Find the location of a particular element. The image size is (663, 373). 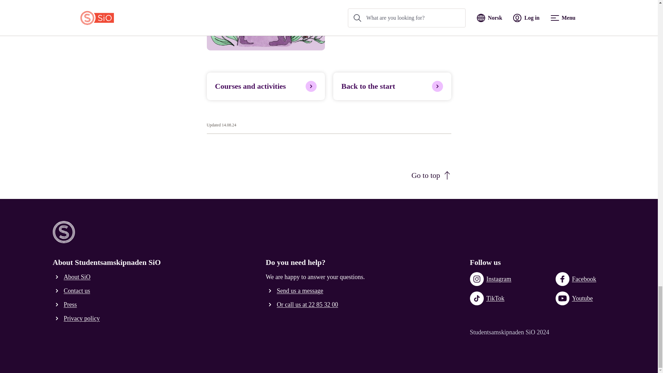

Press is located at coordinates (66, 305).